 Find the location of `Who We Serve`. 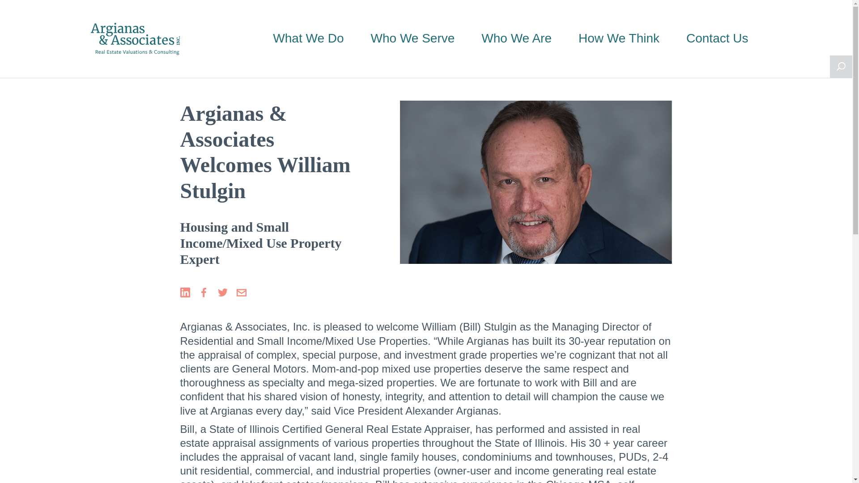

Who We Serve is located at coordinates (413, 38).